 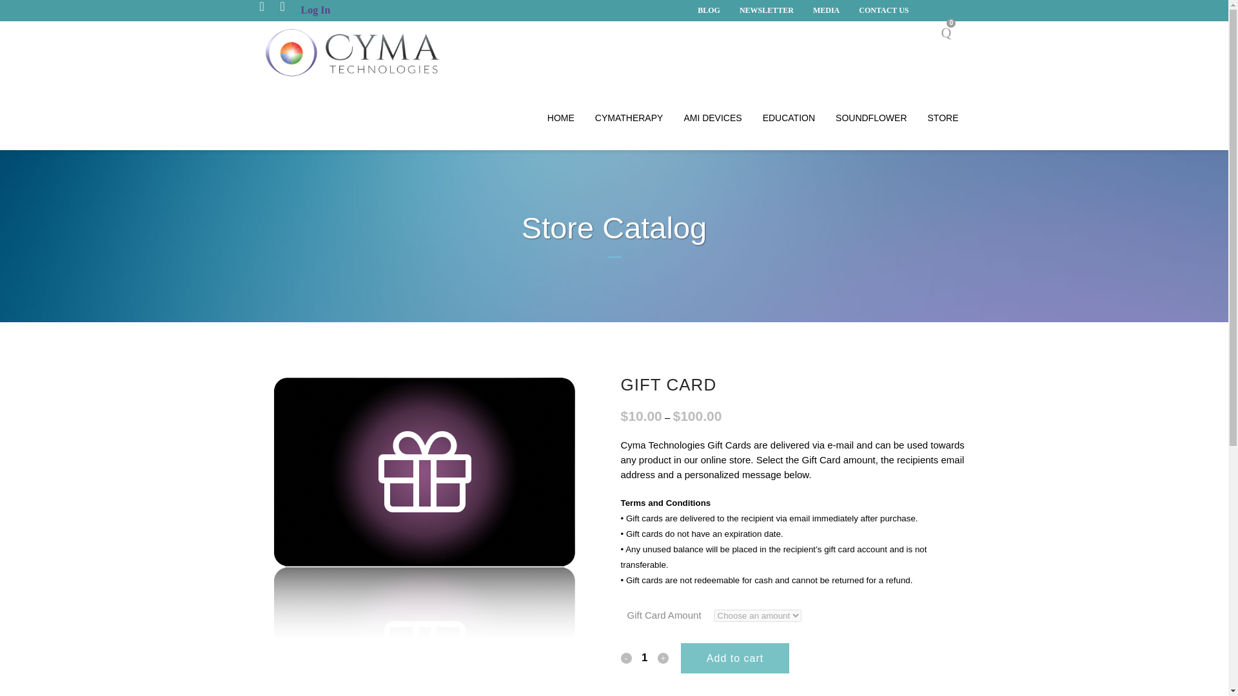 What do you see at coordinates (761, 10) in the screenshot?
I see `NEWSLETTER` at bounding box center [761, 10].